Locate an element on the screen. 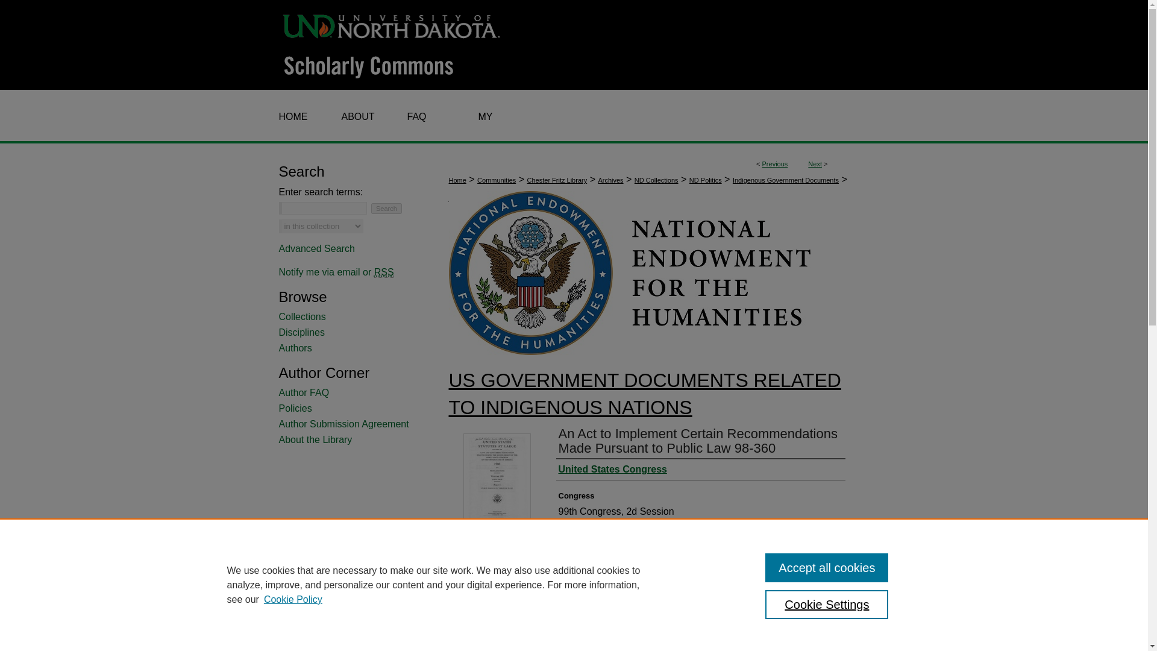 Image resolution: width=1157 pixels, height=651 pixels. 165 is located at coordinates (454, 198).